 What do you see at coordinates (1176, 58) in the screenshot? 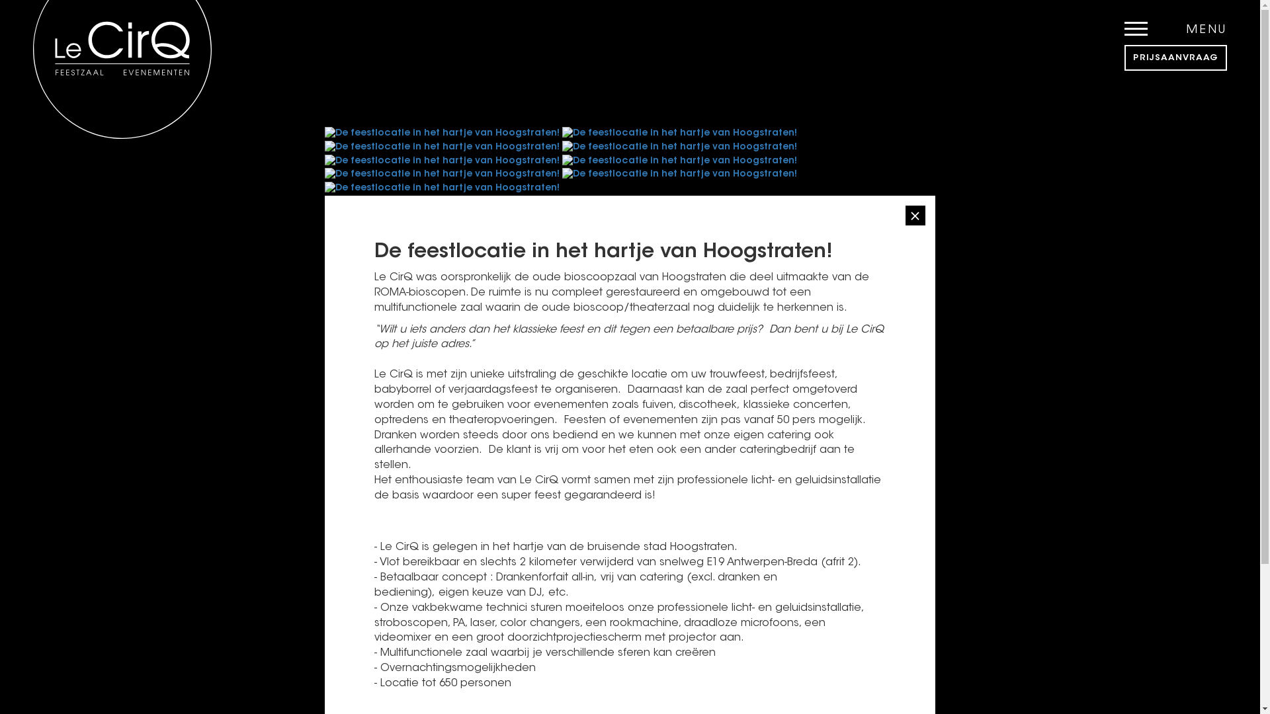
I see `PRIJSAANVRAAG` at bounding box center [1176, 58].